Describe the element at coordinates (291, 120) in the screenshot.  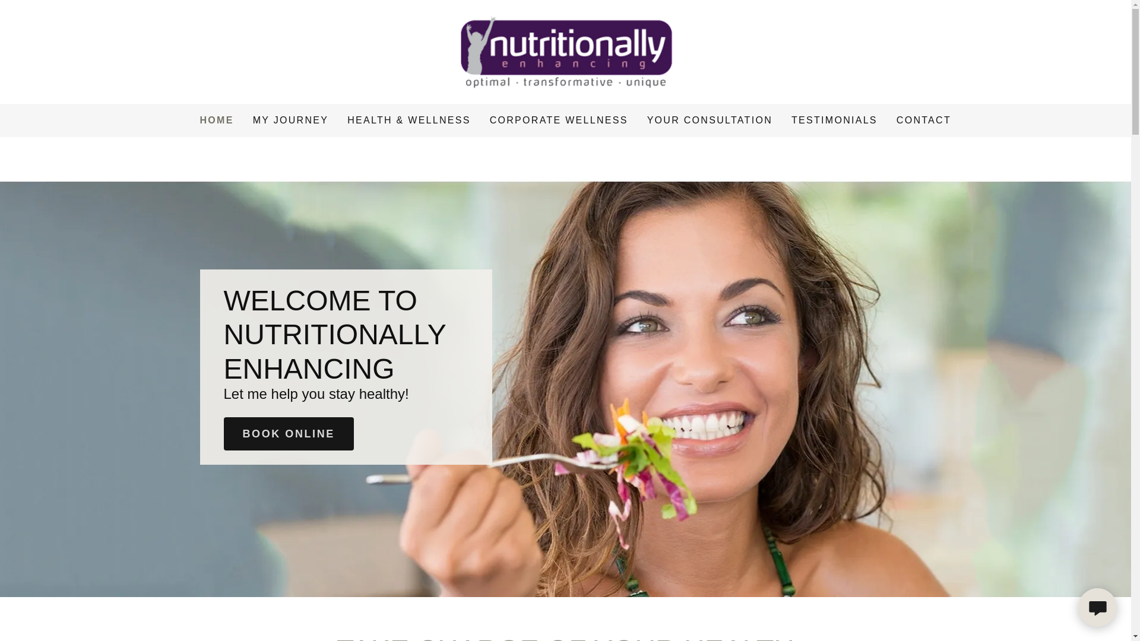
I see `MY JOURNEY` at that location.